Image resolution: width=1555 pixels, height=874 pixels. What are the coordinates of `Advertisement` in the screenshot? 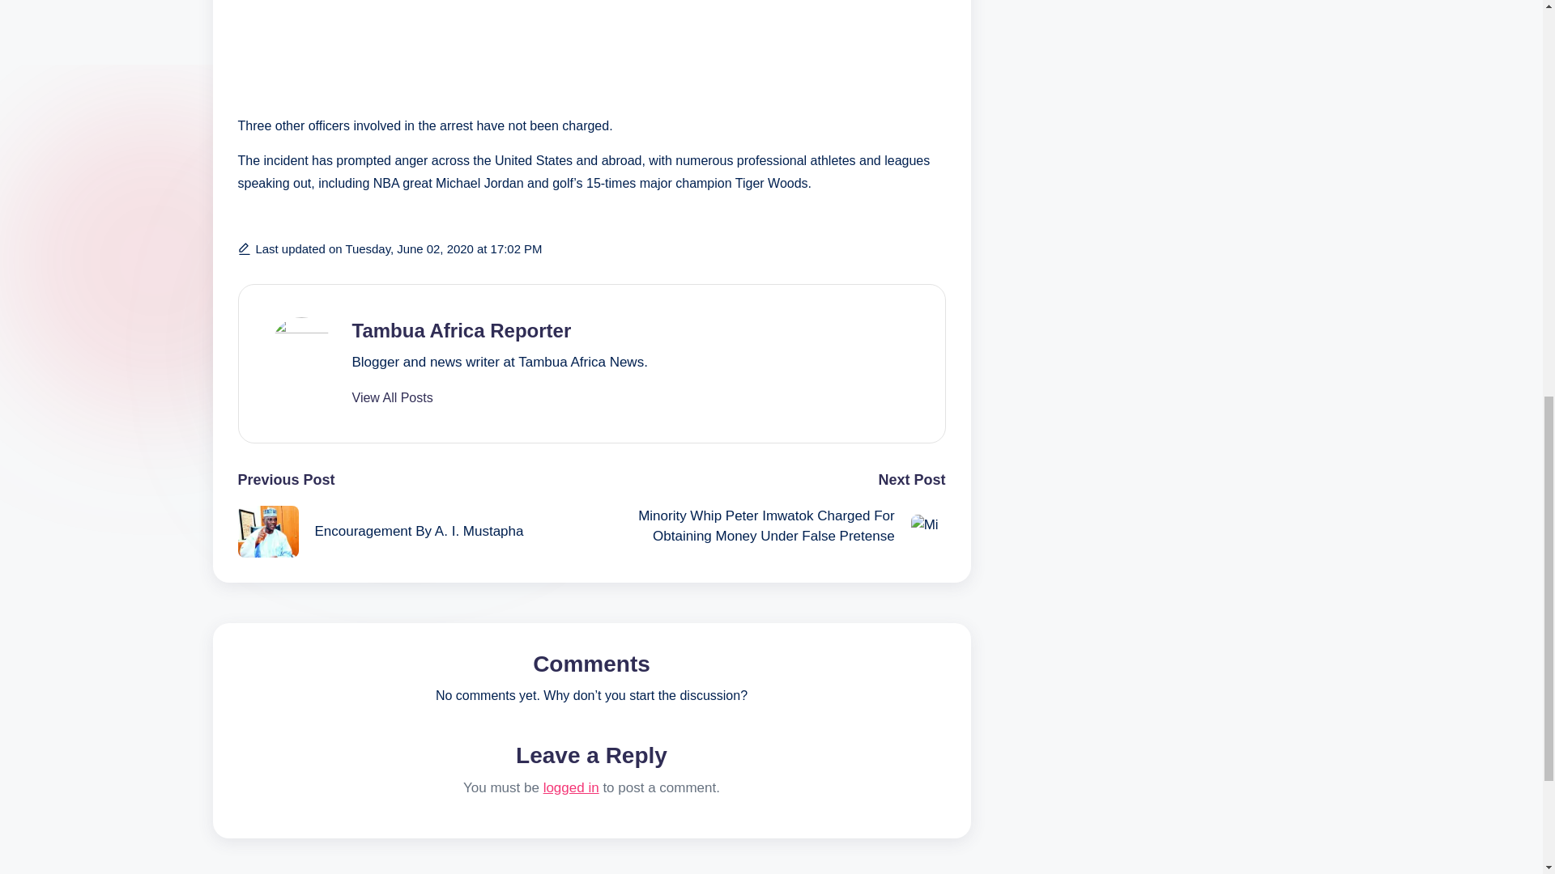 It's located at (591, 52).